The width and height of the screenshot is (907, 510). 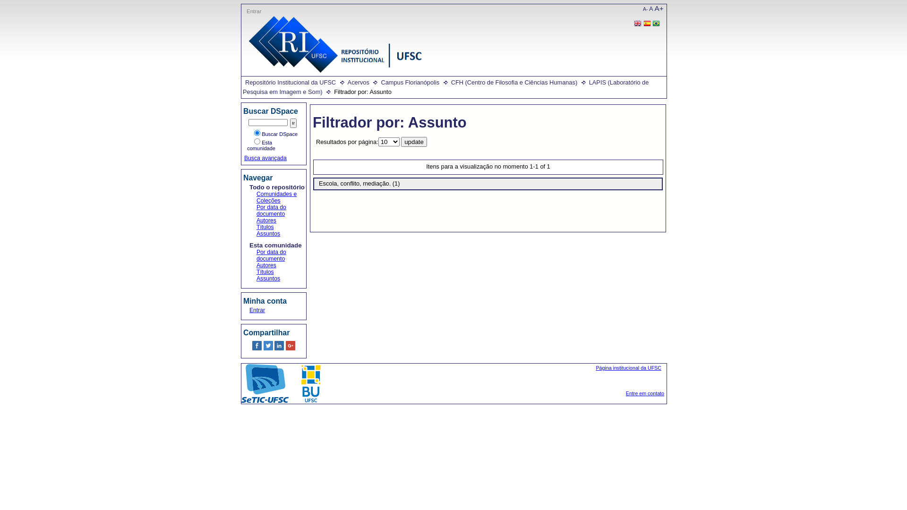 What do you see at coordinates (269, 348) in the screenshot?
I see `0` at bounding box center [269, 348].